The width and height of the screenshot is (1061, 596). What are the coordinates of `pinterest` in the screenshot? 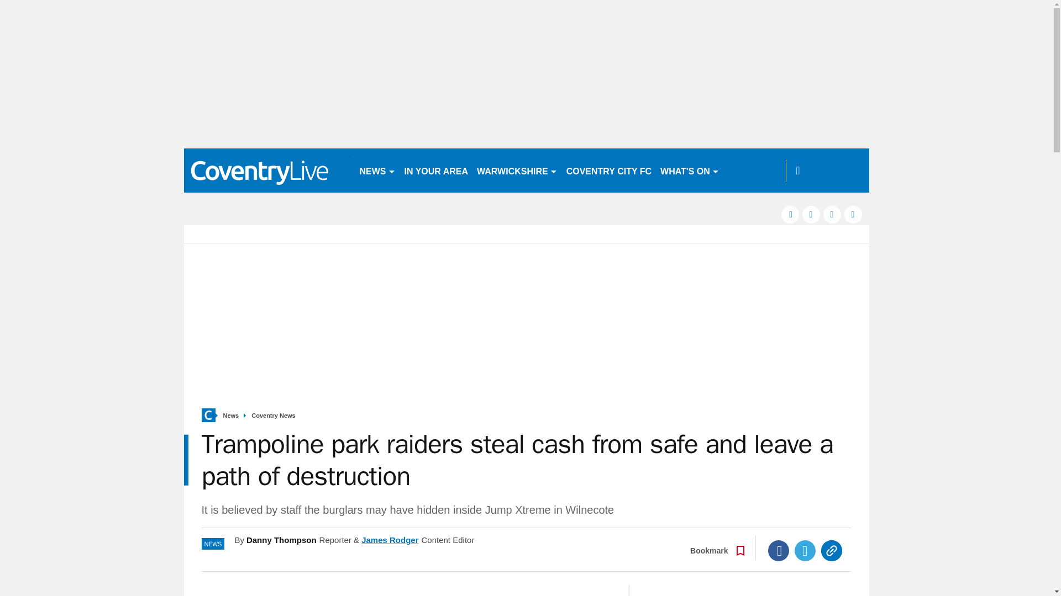 It's located at (832, 214).